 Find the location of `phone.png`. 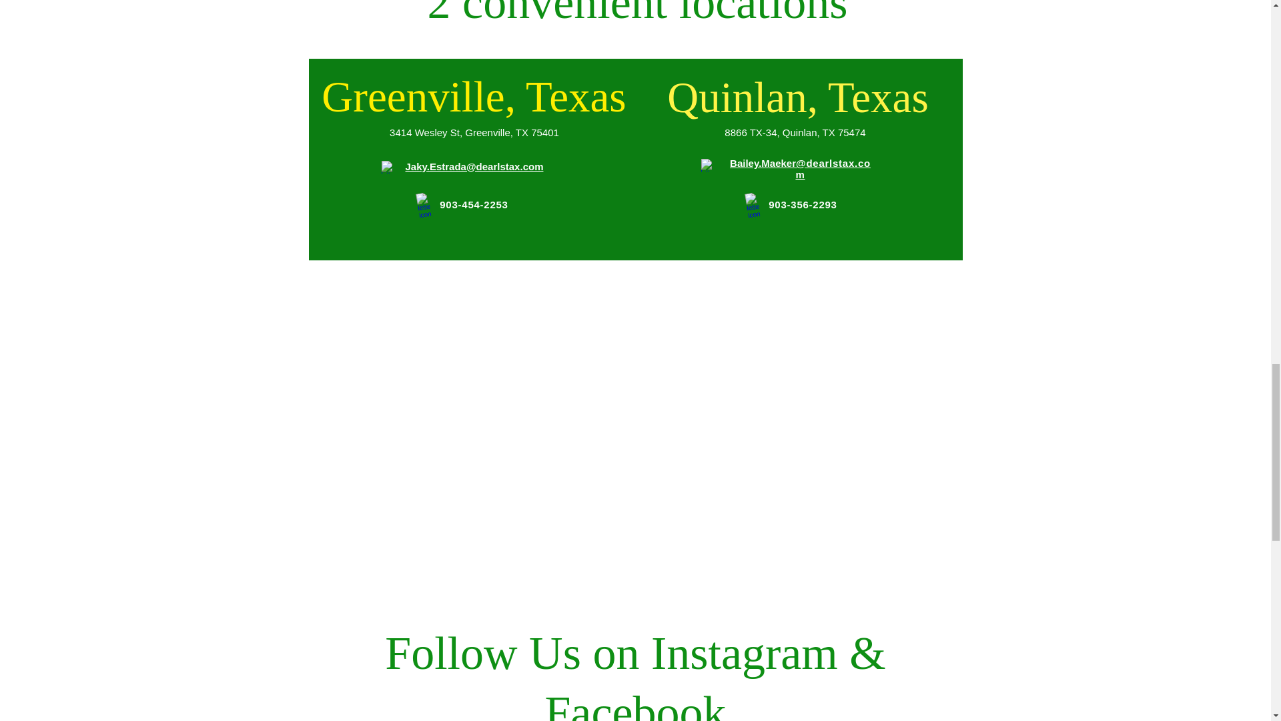

phone.png is located at coordinates (422, 205).